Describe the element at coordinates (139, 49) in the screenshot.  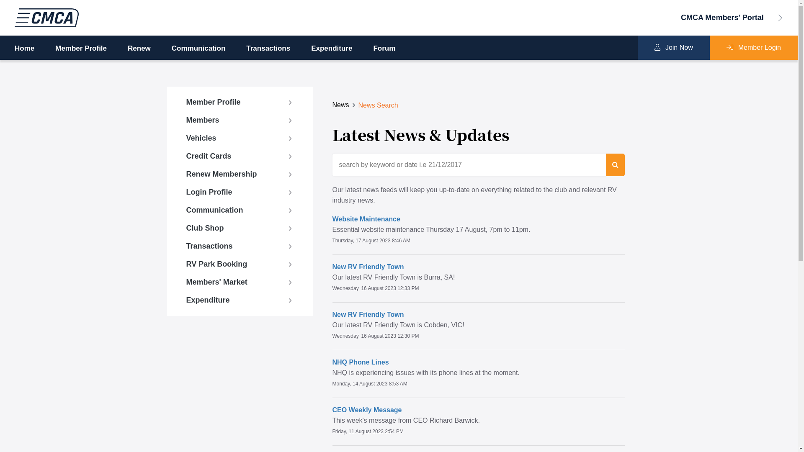
I see `Renew` at that location.